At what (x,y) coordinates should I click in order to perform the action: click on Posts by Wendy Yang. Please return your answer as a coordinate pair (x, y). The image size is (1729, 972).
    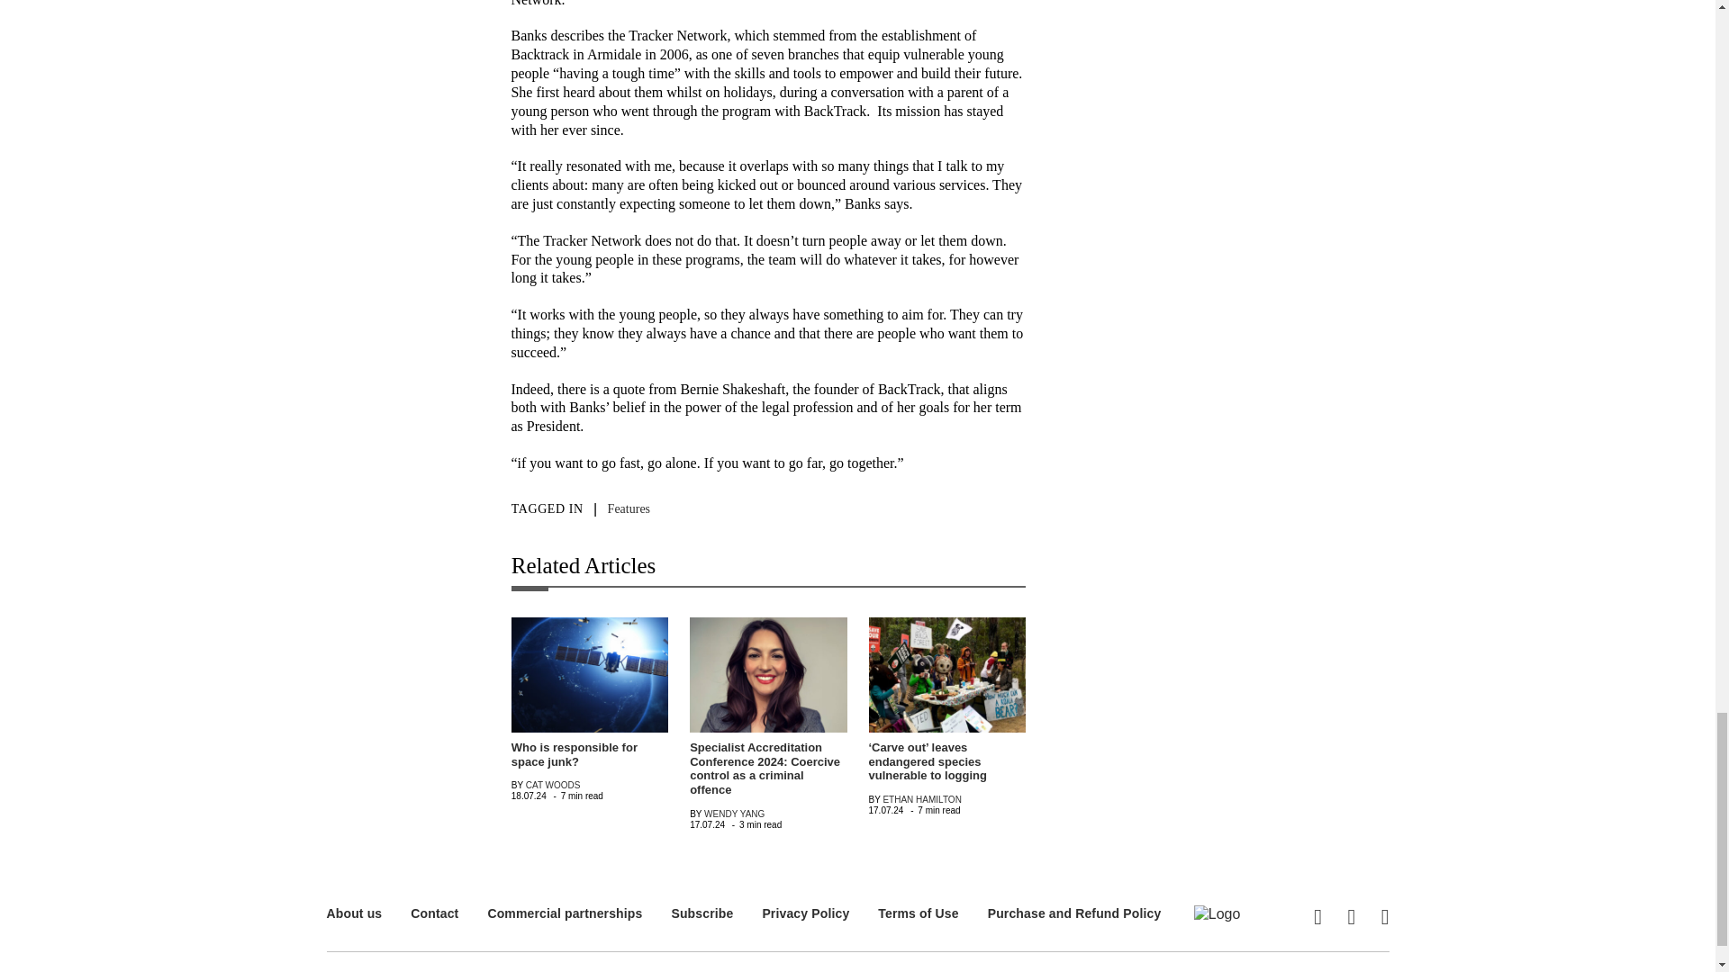
    Looking at the image, I should click on (733, 814).